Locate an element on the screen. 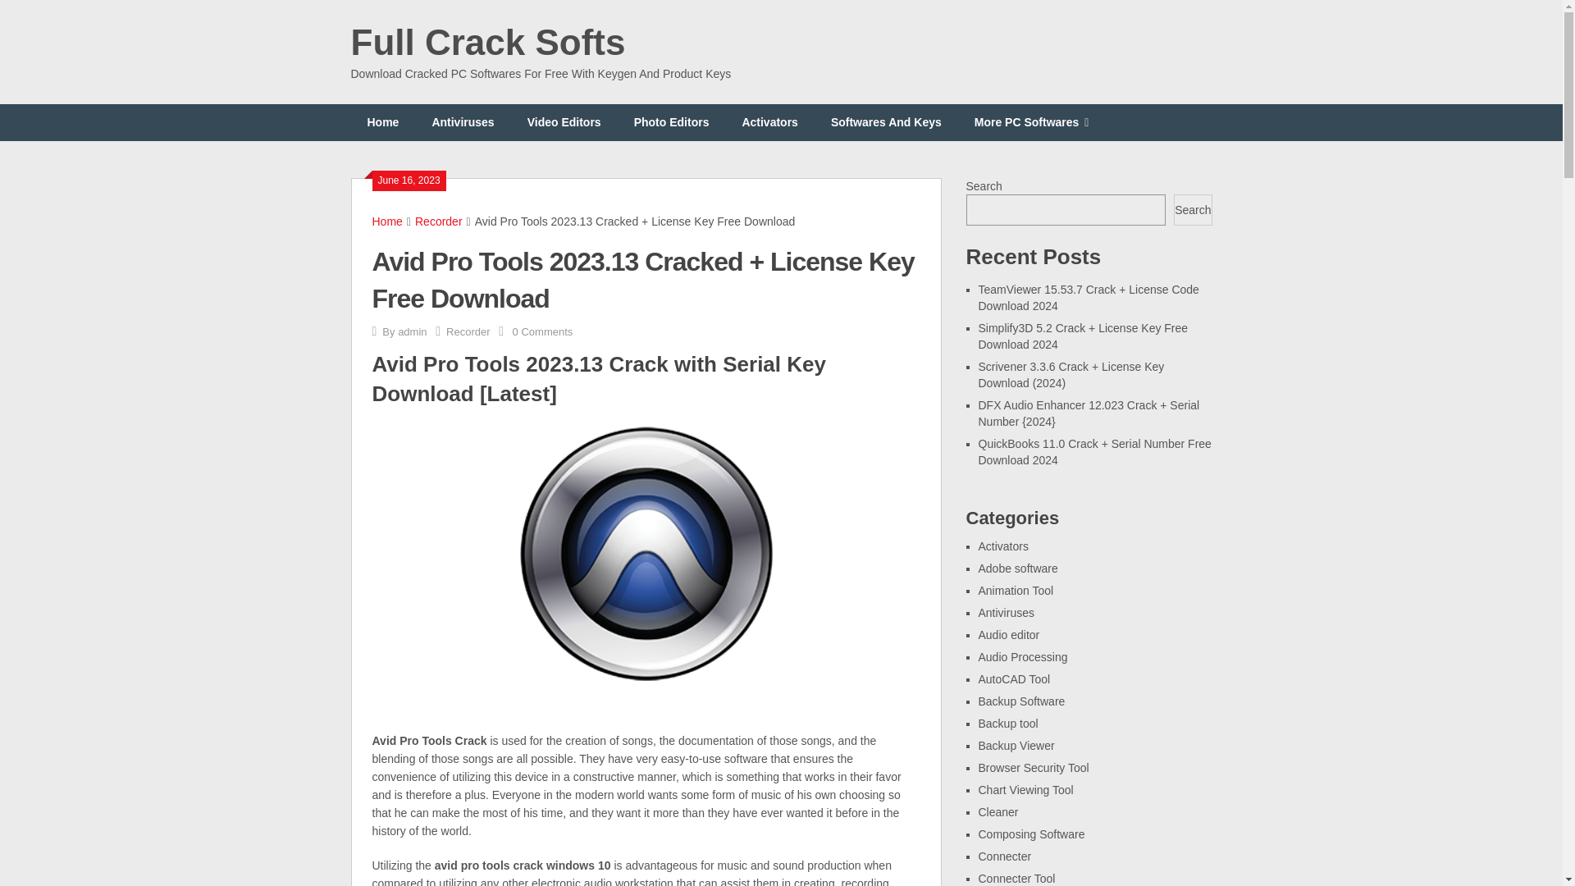  admin is located at coordinates (412, 331).